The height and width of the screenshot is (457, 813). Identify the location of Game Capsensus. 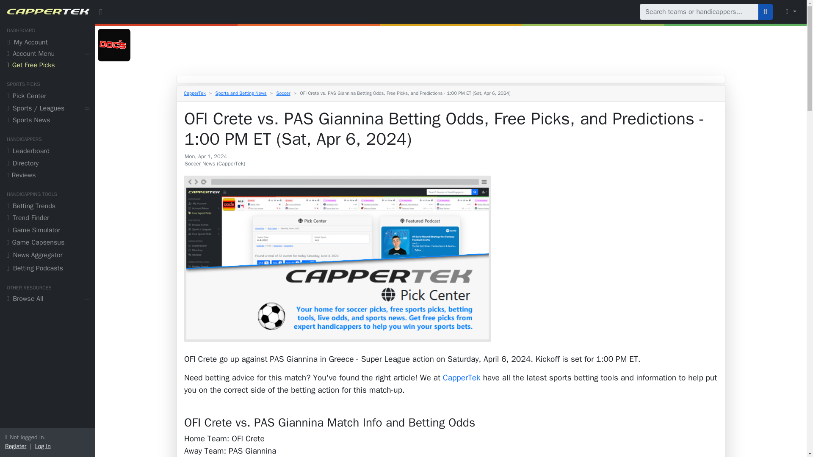
(47, 243).